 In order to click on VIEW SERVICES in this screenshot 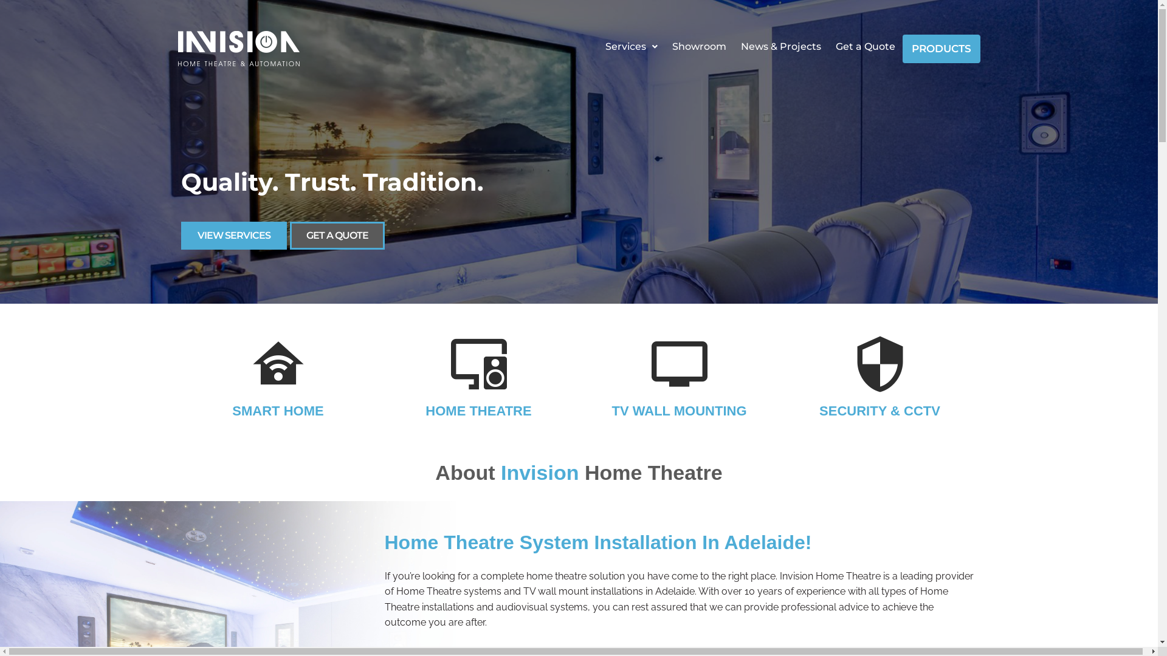, I will do `click(234, 236)`.